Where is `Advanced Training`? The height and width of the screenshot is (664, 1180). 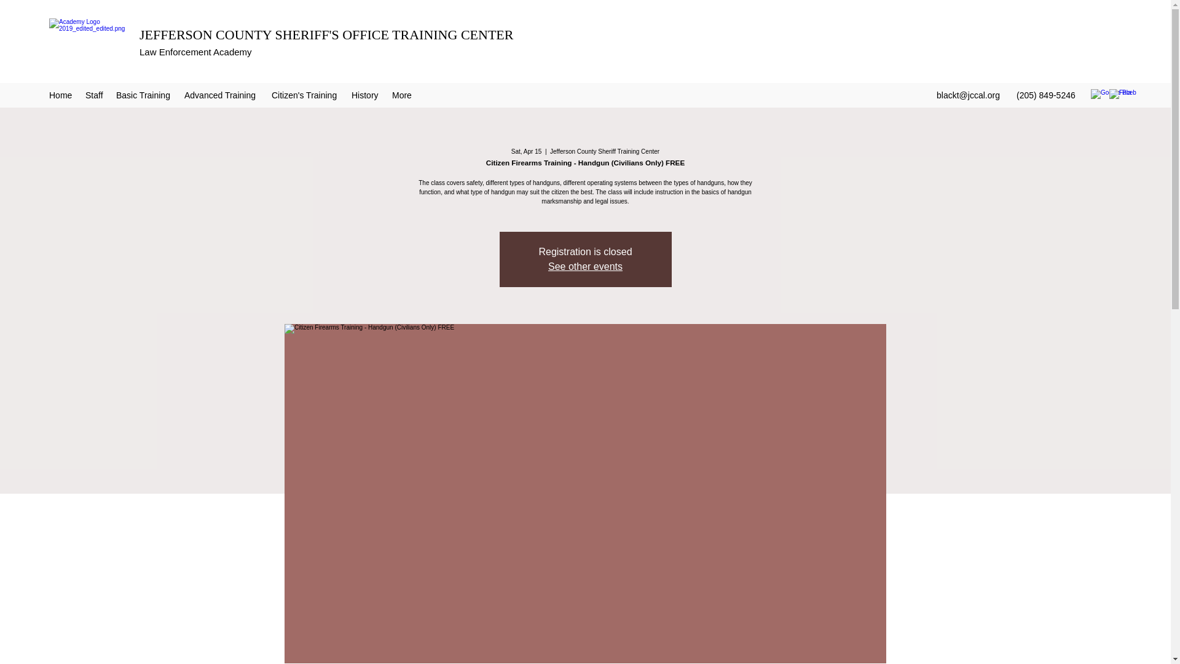
Advanced Training is located at coordinates (221, 95).